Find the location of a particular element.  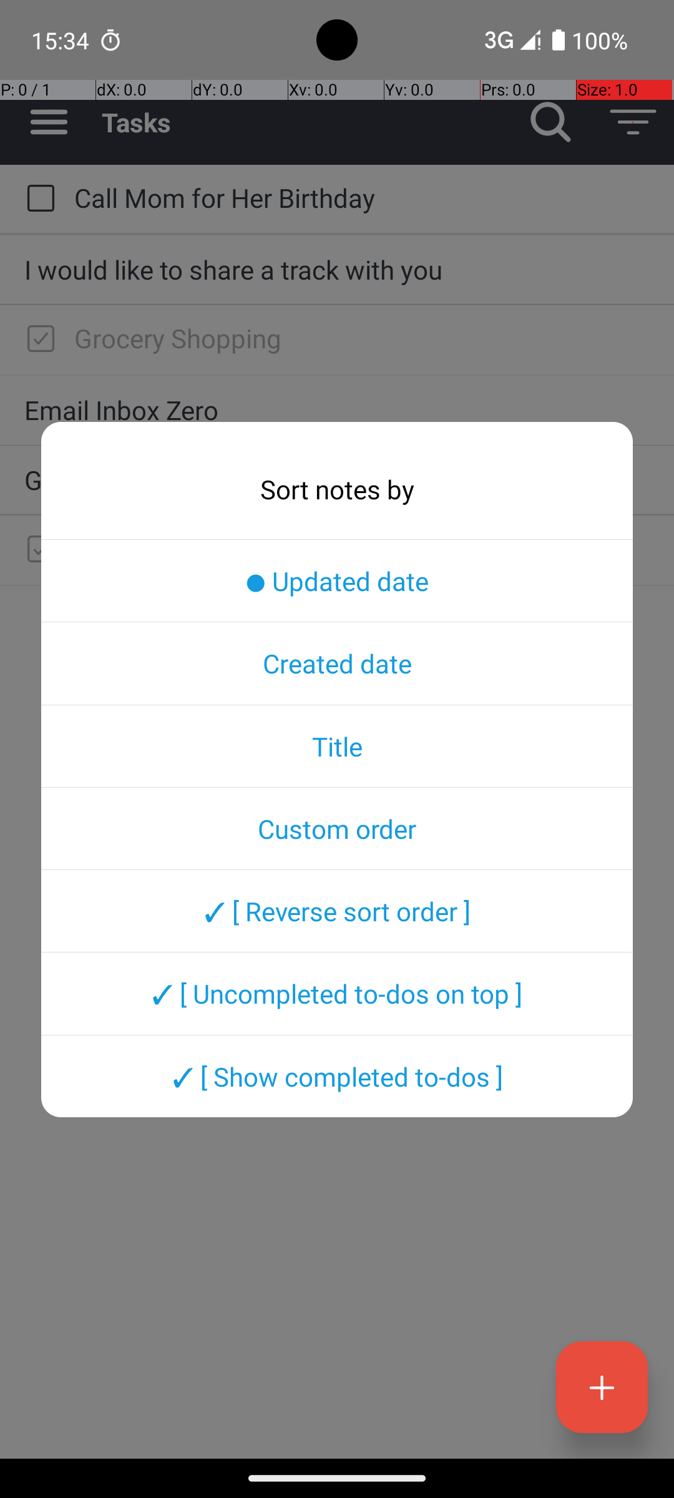

to-do: Clean Out Garage is located at coordinates (37, 551).